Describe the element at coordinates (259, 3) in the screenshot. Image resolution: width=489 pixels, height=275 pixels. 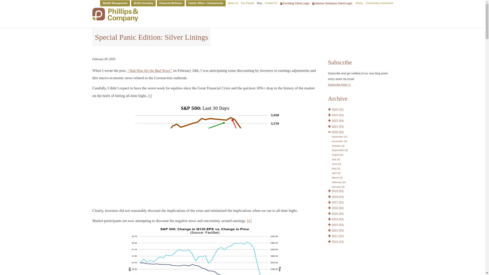
I see `Blog` at that location.